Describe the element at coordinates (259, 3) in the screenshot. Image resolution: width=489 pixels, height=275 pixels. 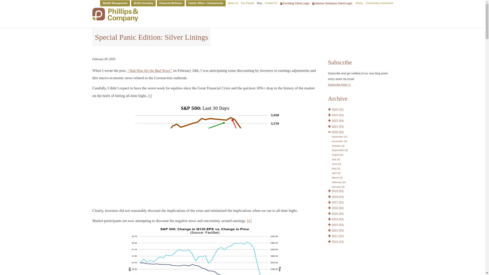
I see `Blog` at that location.